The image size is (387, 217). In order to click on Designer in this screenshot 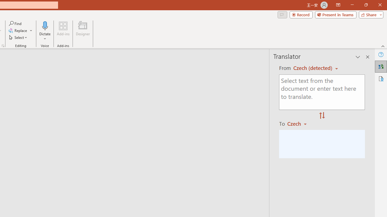, I will do `click(83, 31)`.